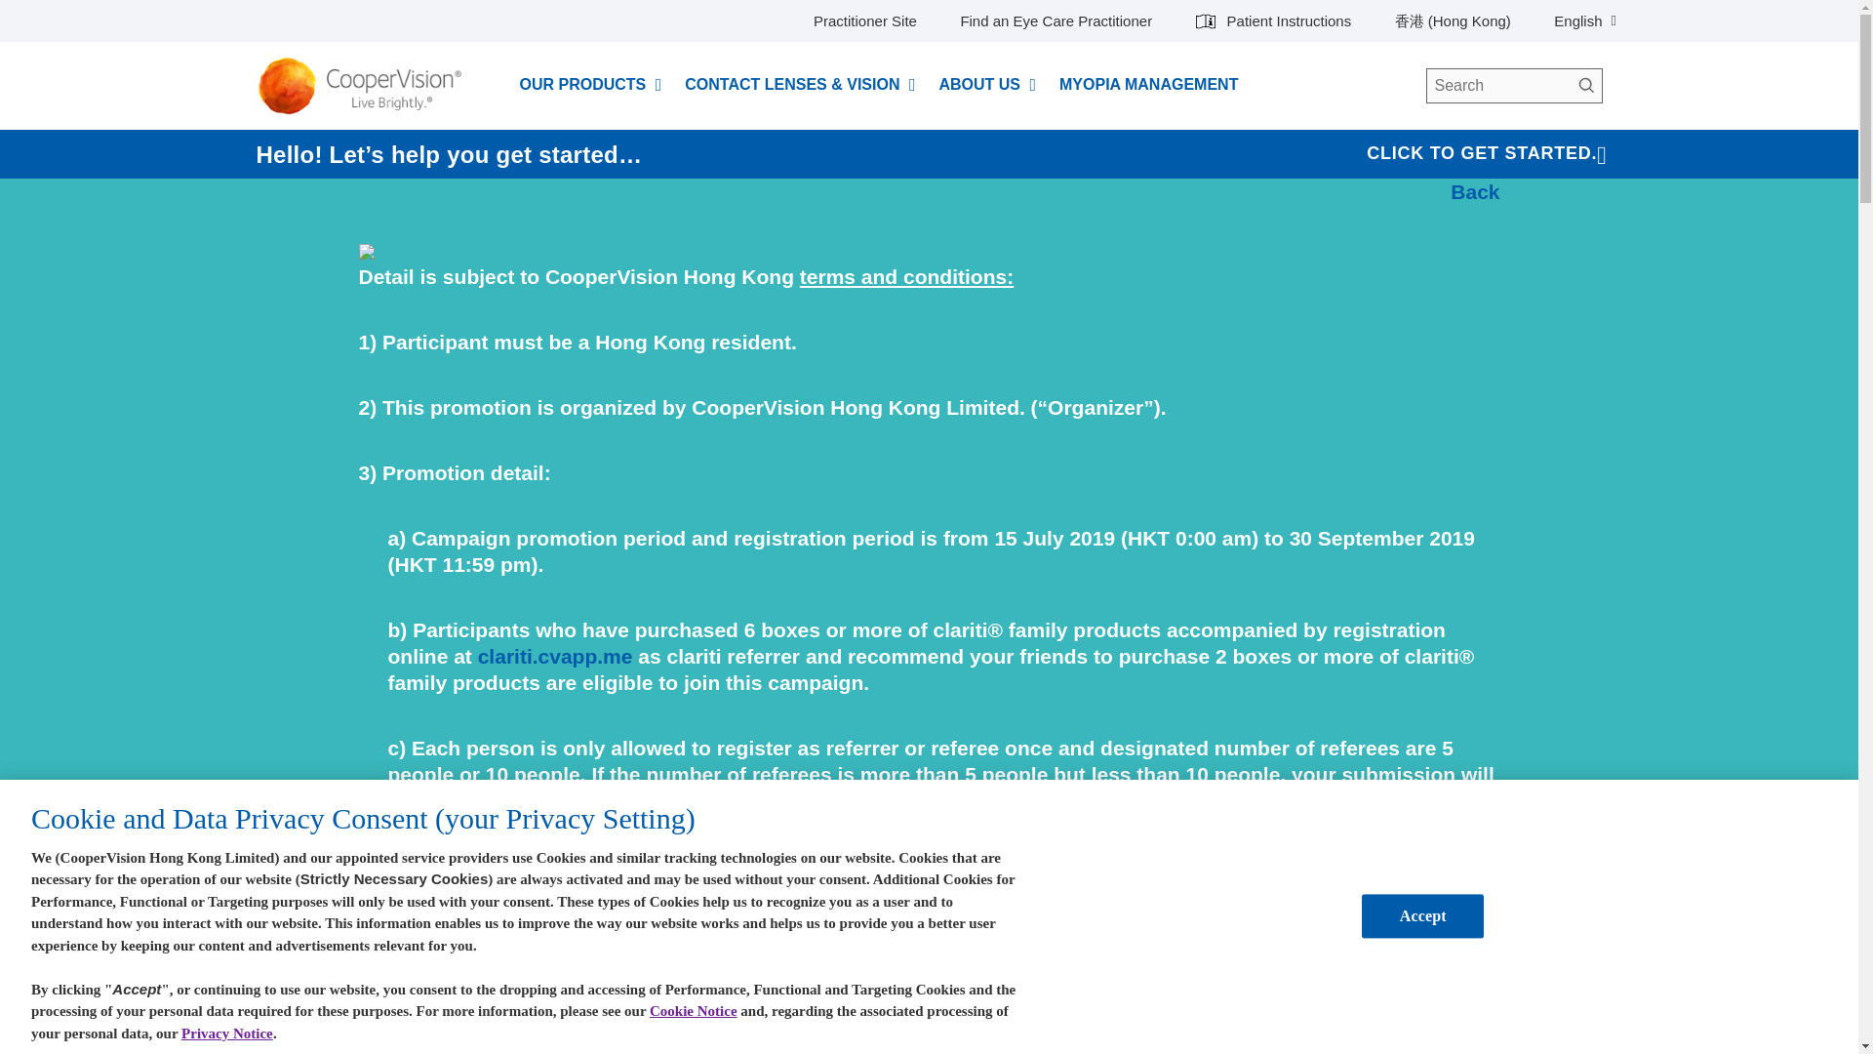  I want to click on Find an Eye Care Practitioner, so click(1056, 21).